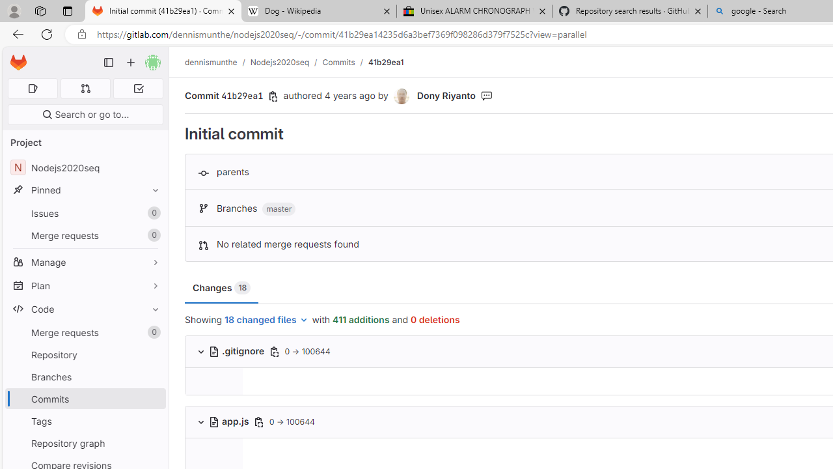 The width and height of the screenshot is (833, 469). What do you see at coordinates (33, 89) in the screenshot?
I see `Assigned issues 0` at bounding box center [33, 89].